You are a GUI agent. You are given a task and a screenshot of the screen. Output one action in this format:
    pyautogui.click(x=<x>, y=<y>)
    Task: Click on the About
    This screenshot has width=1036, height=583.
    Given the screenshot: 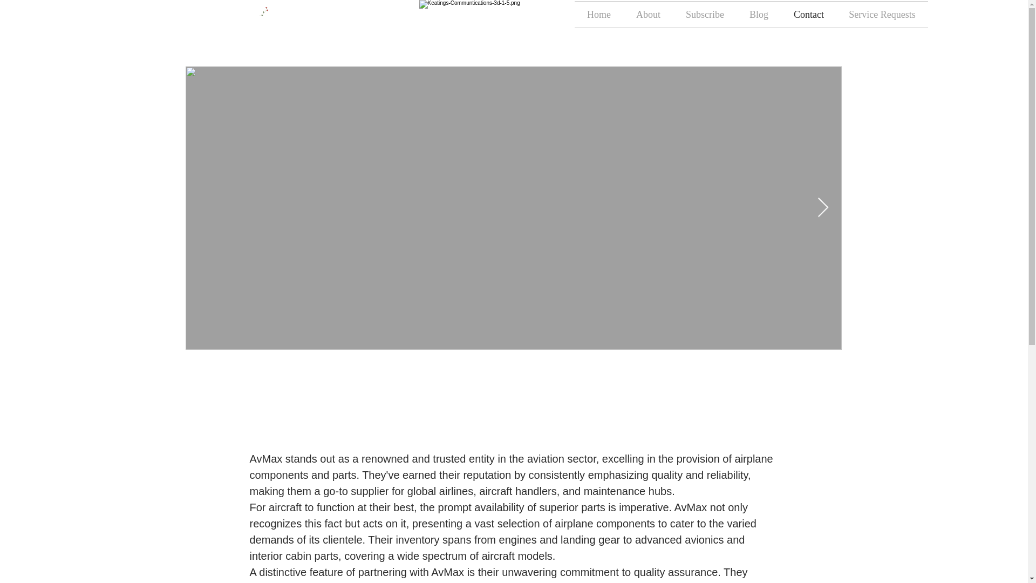 What is the action you would take?
    pyautogui.click(x=649, y=14)
    